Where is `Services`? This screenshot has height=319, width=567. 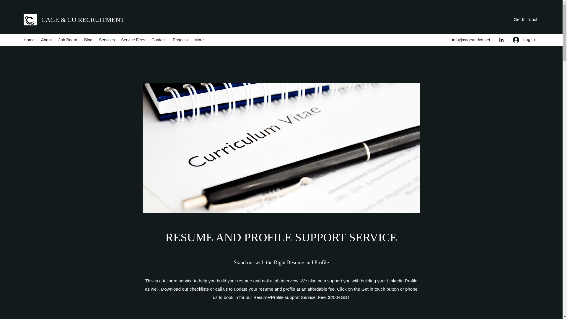 Services is located at coordinates (107, 40).